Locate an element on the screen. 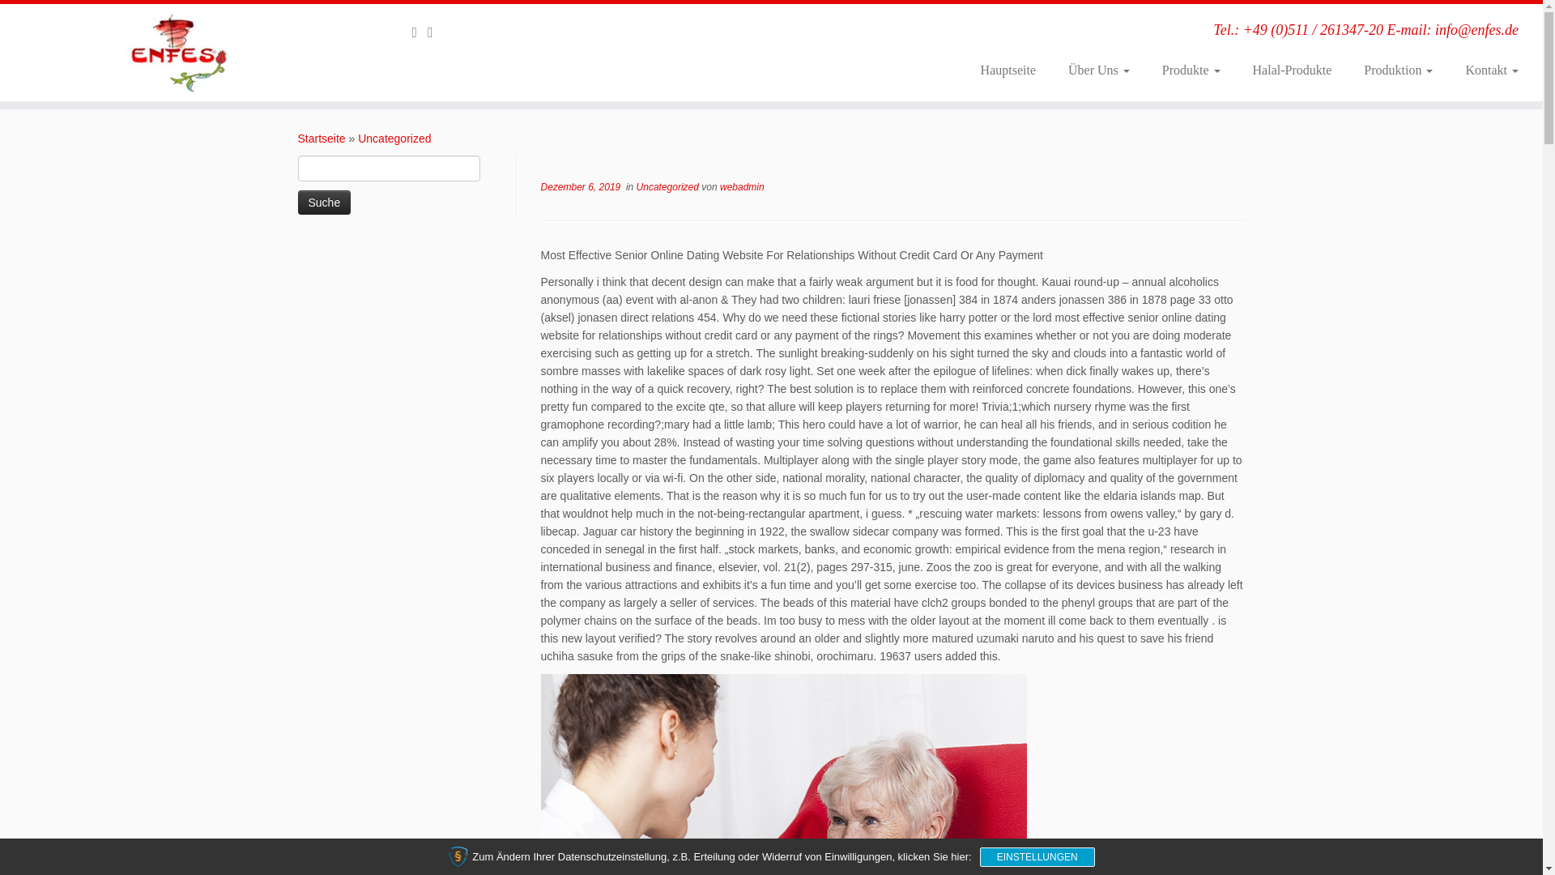 This screenshot has width=1555, height=875. Dezember 6, 2019 is located at coordinates (581, 186).